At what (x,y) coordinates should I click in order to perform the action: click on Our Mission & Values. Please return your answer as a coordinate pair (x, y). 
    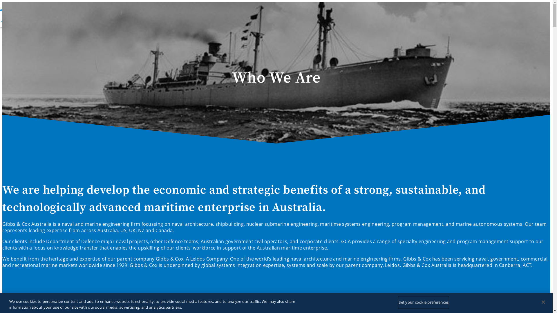
    Looking at the image, I should click on (47, 57).